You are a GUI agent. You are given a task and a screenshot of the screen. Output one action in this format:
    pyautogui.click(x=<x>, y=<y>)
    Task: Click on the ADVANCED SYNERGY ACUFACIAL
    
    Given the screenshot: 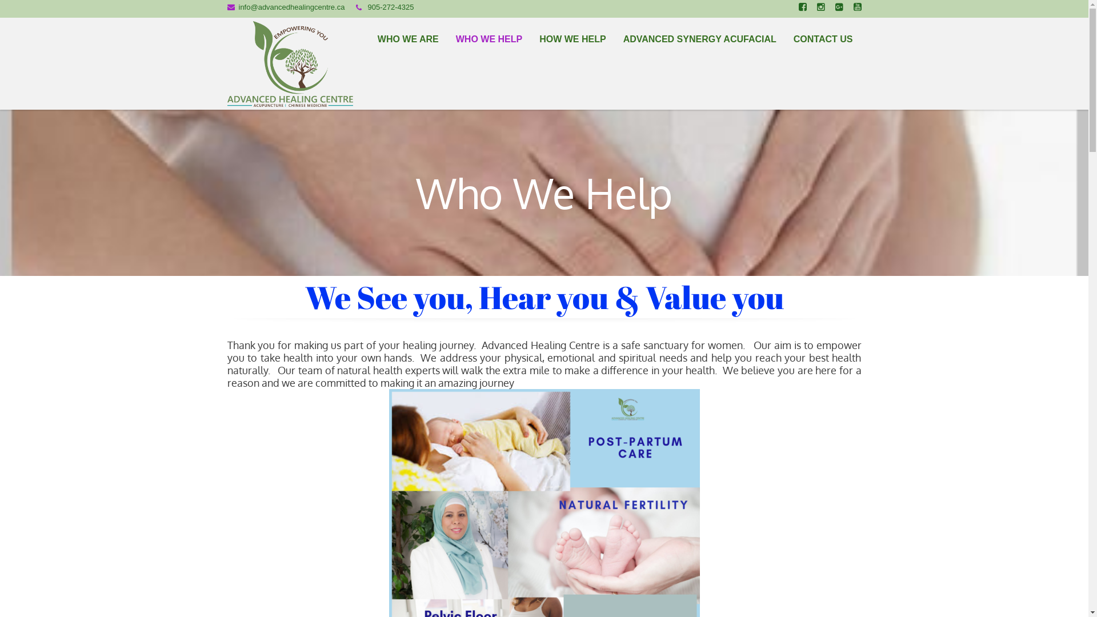 What is the action you would take?
    pyautogui.click(x=700, y=39)
    